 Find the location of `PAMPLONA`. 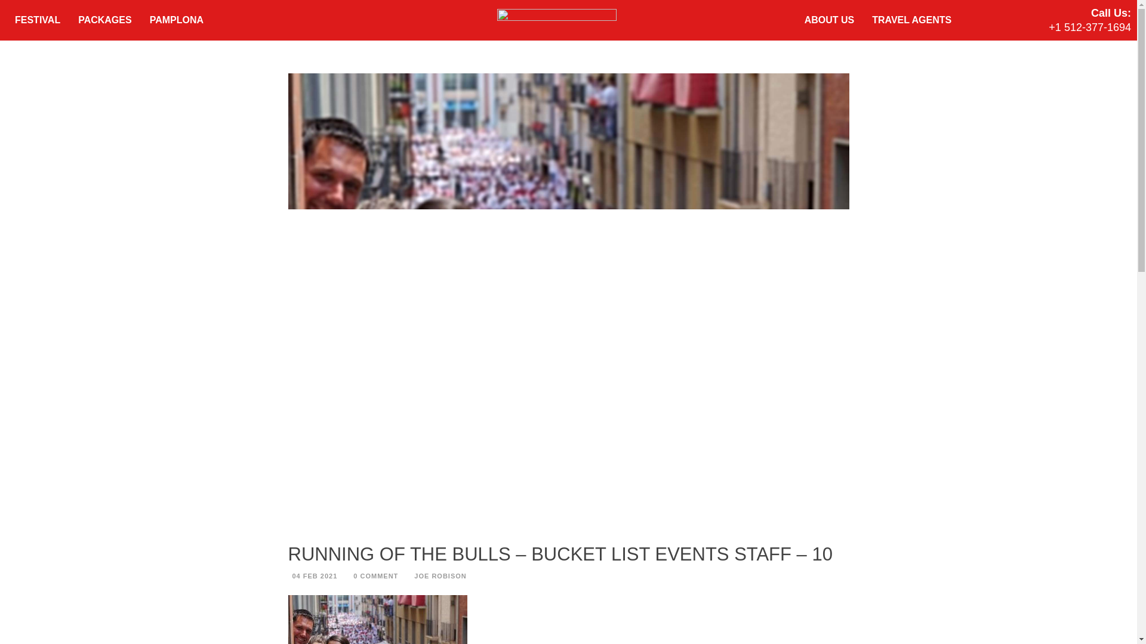

PAMPLONA is located at coordinates (177, 20).